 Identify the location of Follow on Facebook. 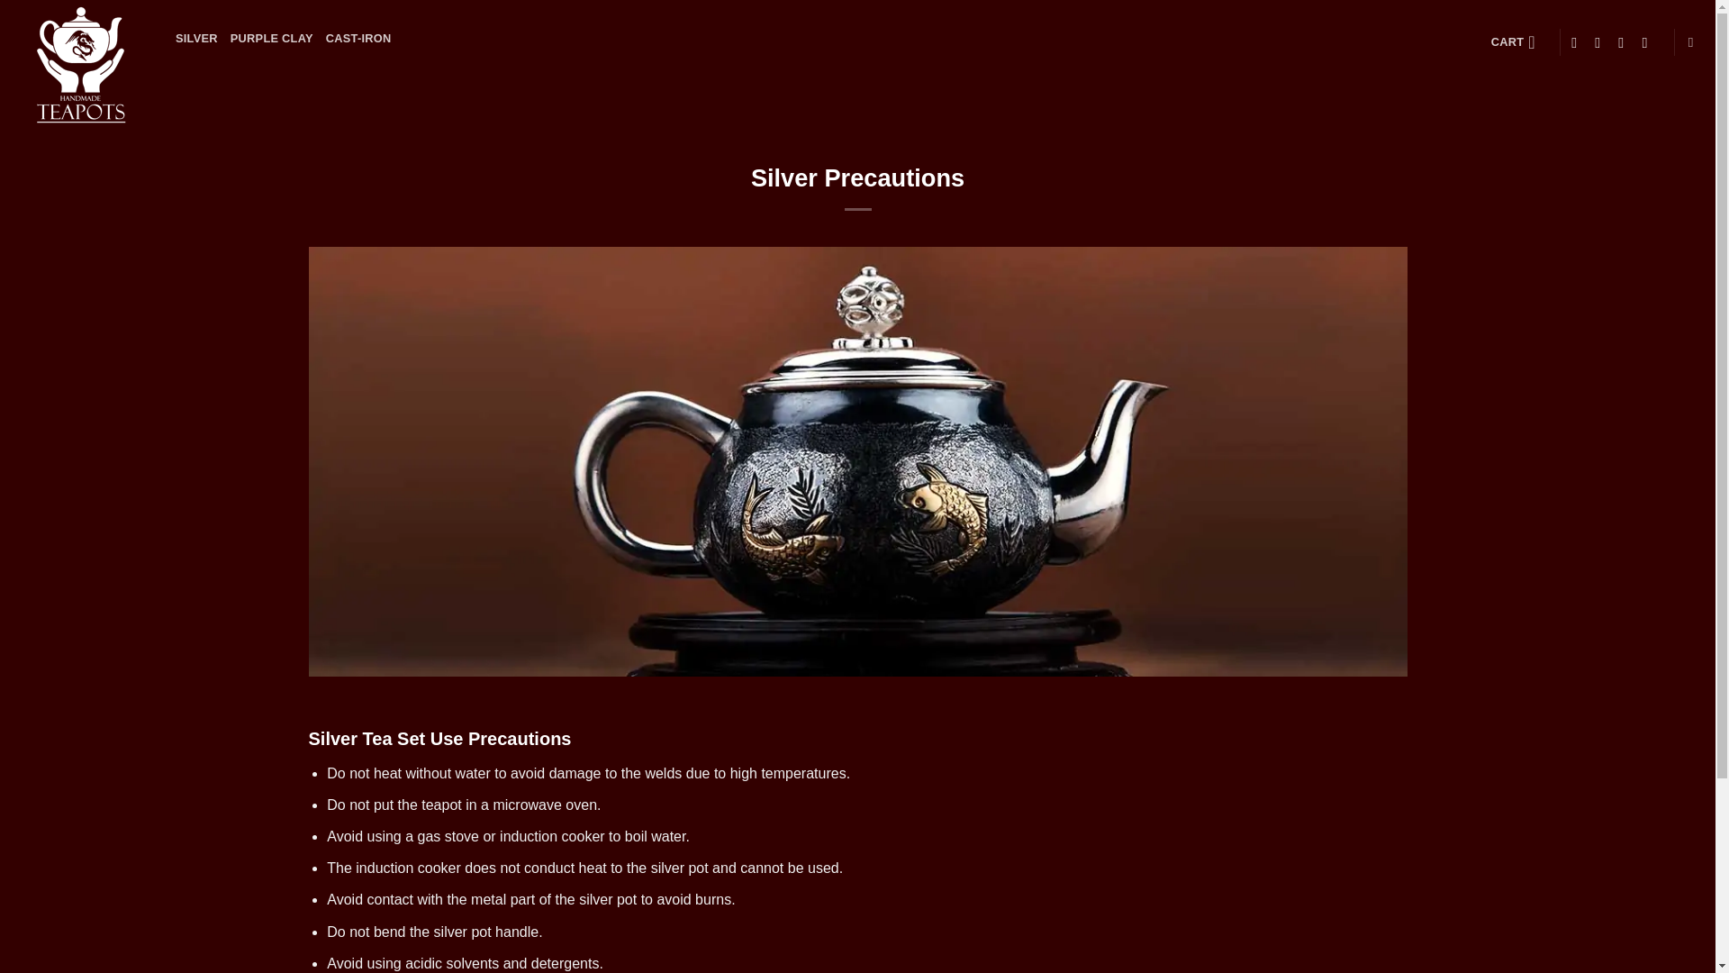
(1578, 41).